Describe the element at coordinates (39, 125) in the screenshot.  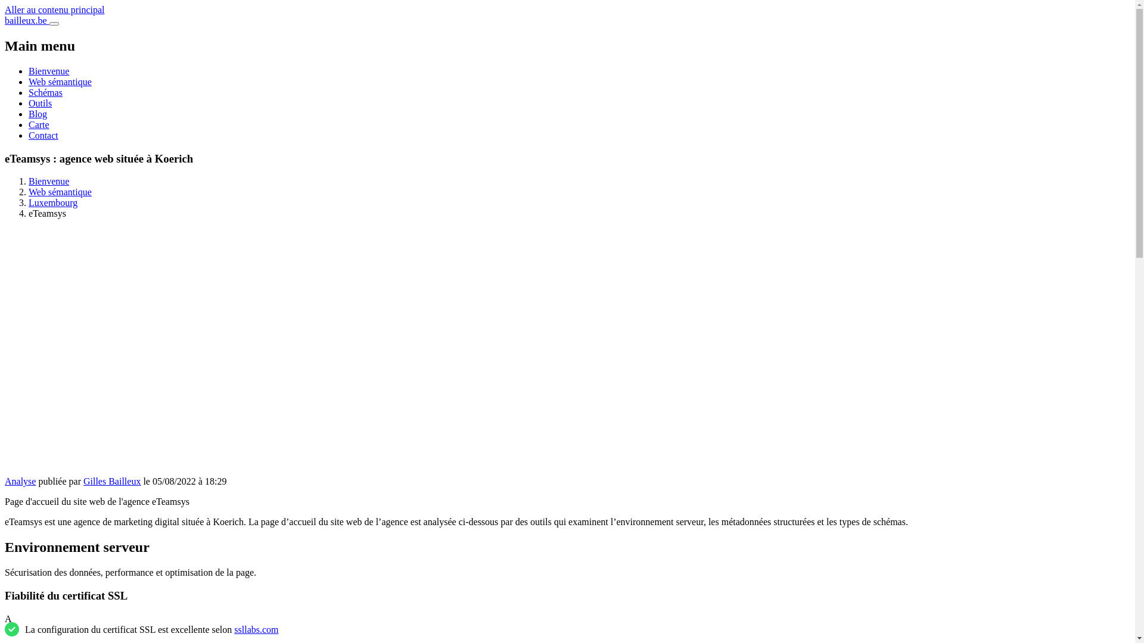
I see `Carte` at that location.